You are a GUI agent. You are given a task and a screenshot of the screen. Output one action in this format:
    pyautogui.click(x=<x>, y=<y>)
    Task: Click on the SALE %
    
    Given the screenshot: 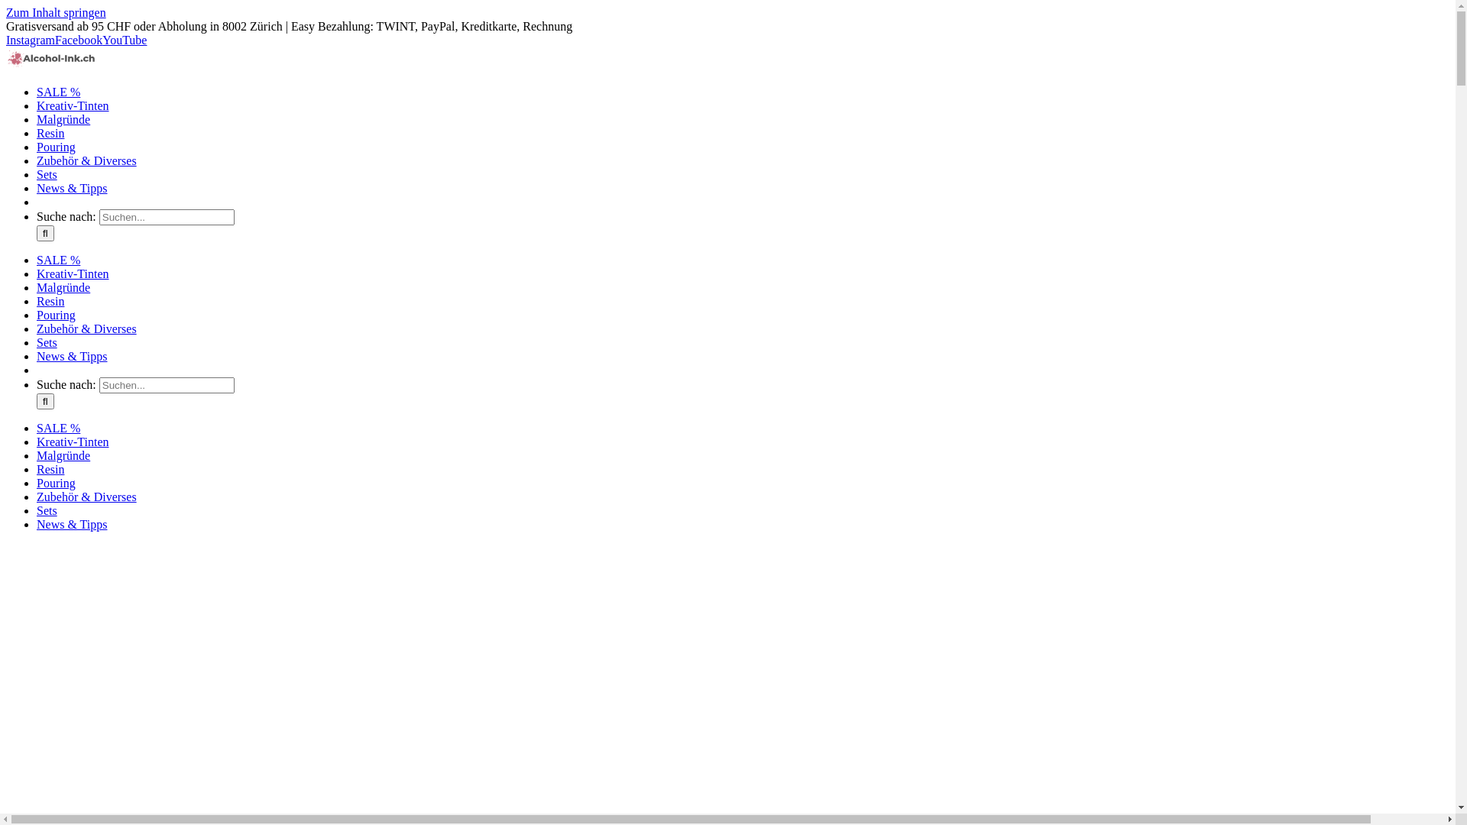 What is the action you would take?
    pyautogui.click(x=58, y=92)
    